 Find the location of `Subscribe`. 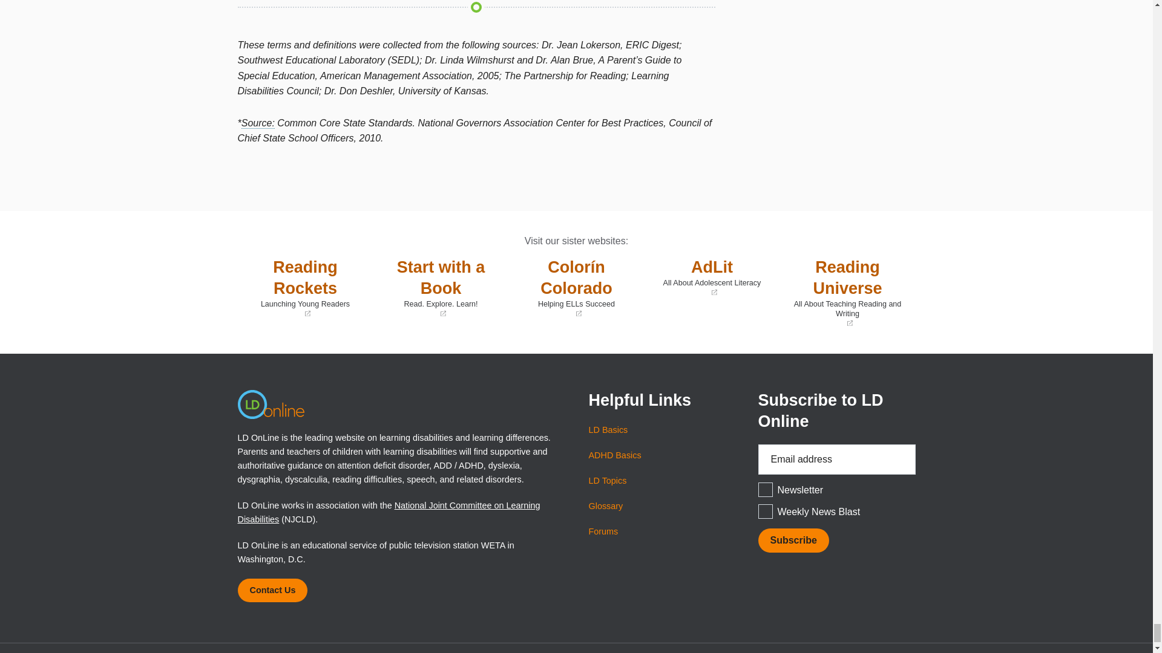

Subscribe is located at coordinates (793, 541).